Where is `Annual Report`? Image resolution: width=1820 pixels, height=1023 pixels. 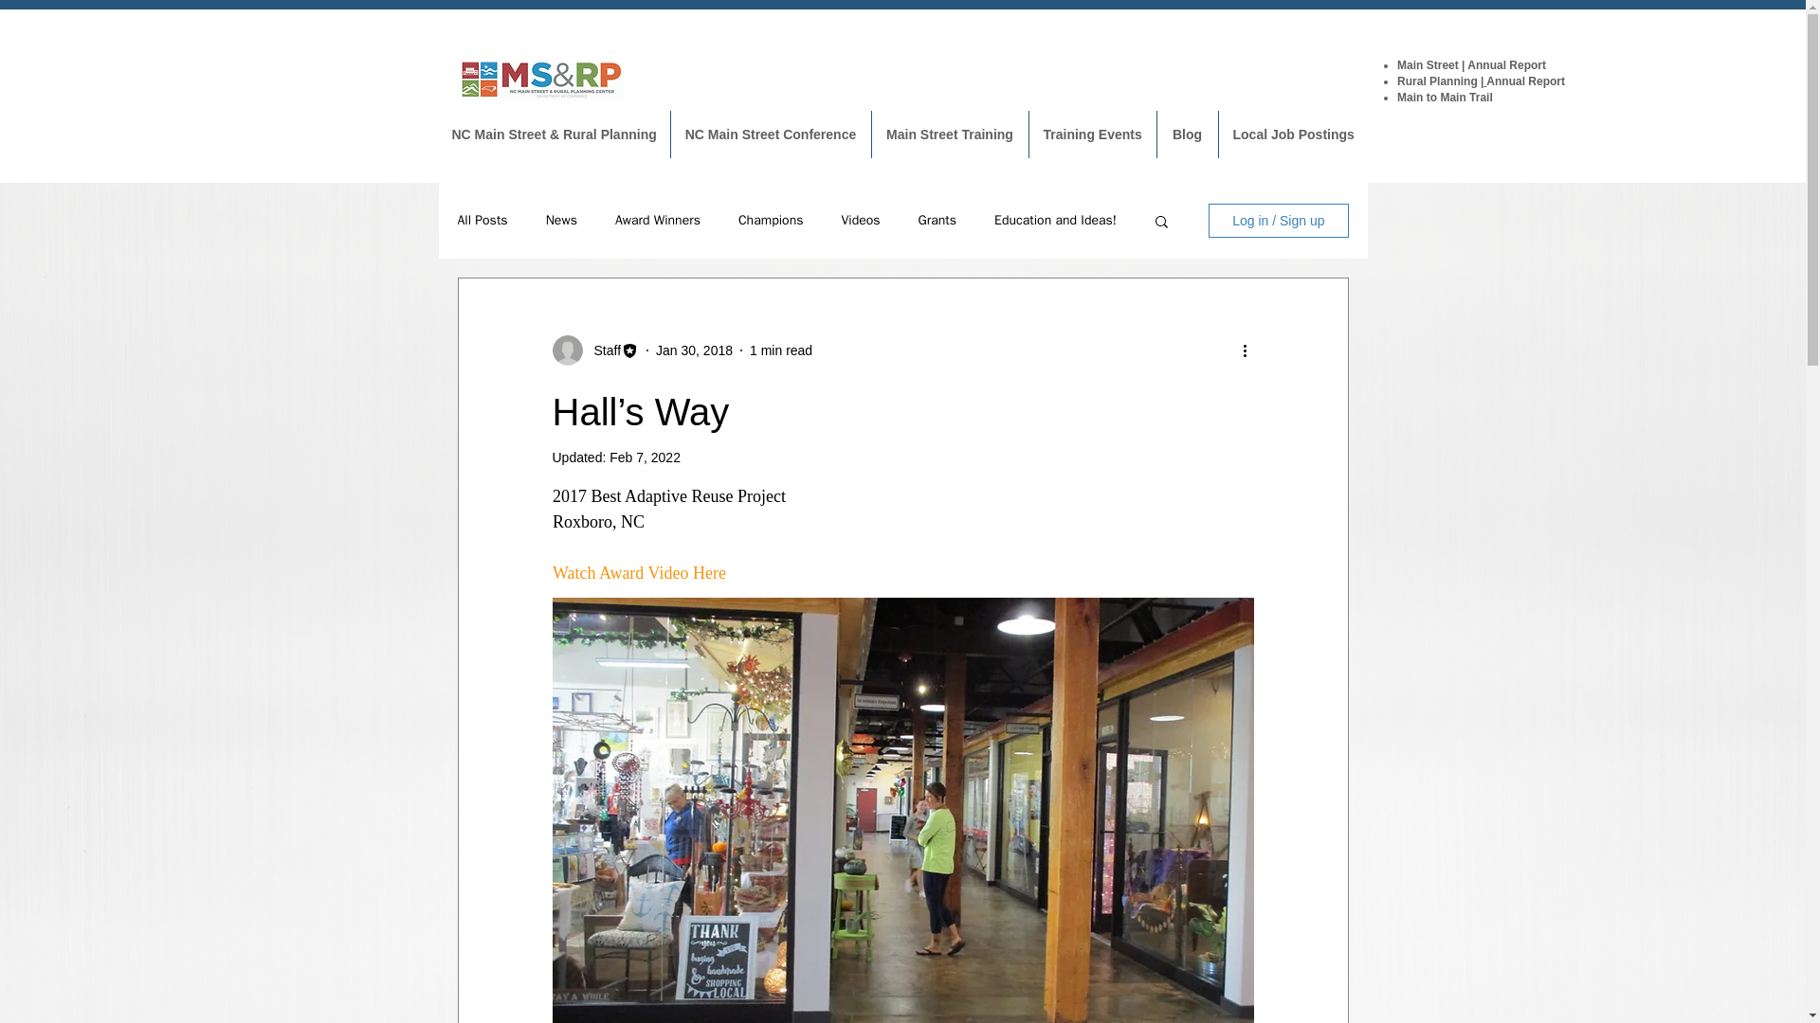
Annual Report is located at coordinates (1505, 64).